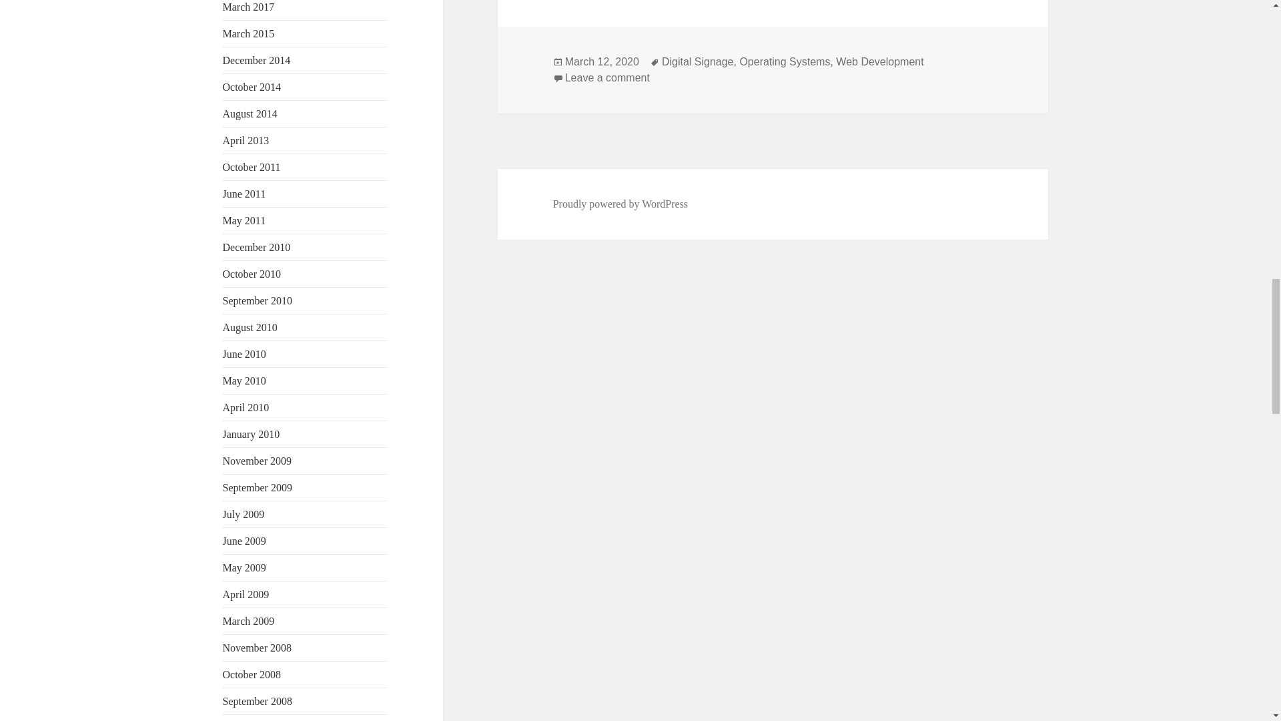 The image size is (1281, 721). Describe the element at coordinates (250, 327) in the screenshot. I see `August 2010` at that location.